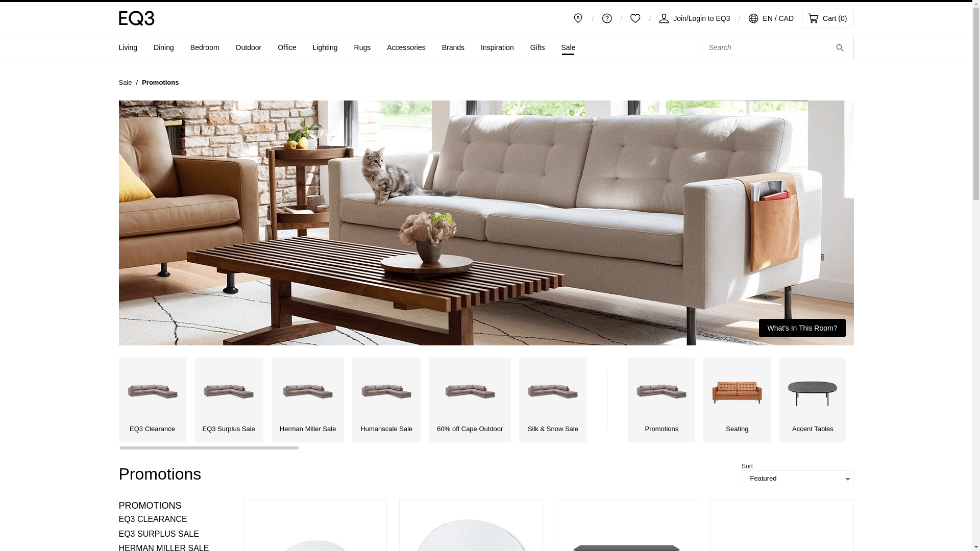 The height and width of the screenshot is (551, 980). Describe the element at coordinates (125, 82) in the screenshot. I see `Sale` at that location.